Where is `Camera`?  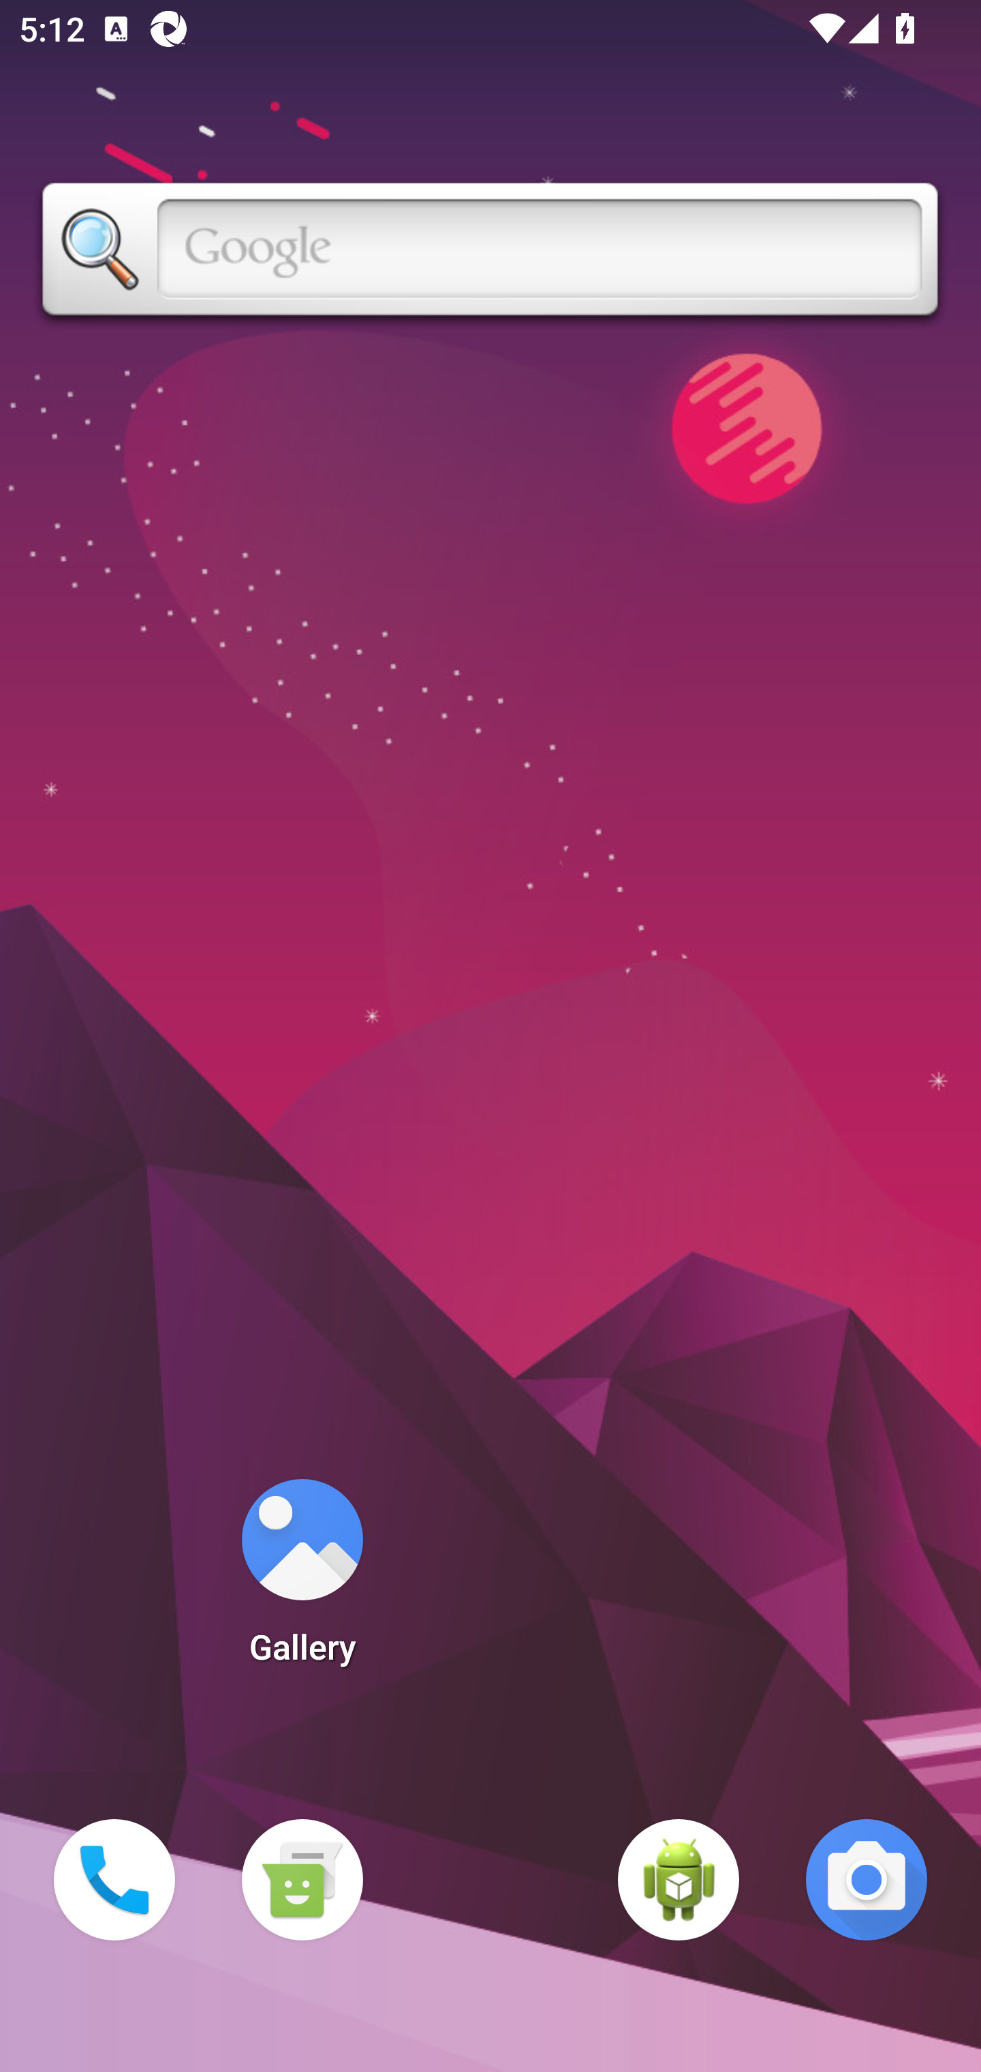 Camera is located at coordinates (867, 1880).